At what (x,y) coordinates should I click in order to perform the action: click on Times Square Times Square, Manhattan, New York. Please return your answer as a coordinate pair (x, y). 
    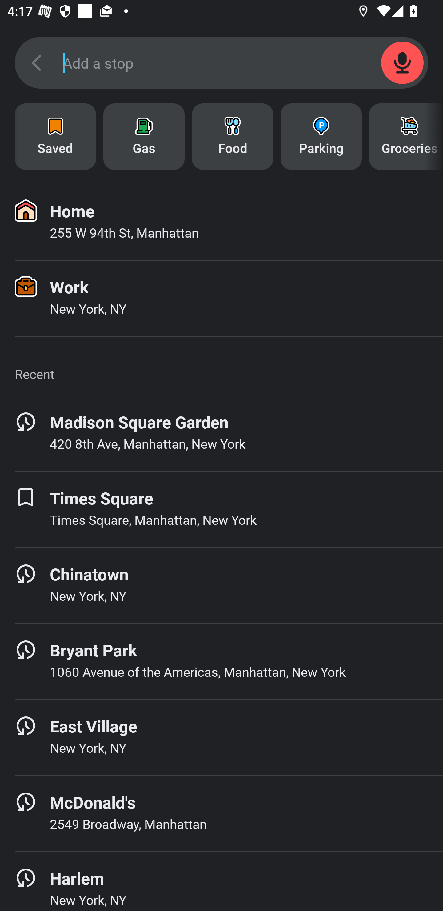
    Looking at the image, I should click on (221, 509).